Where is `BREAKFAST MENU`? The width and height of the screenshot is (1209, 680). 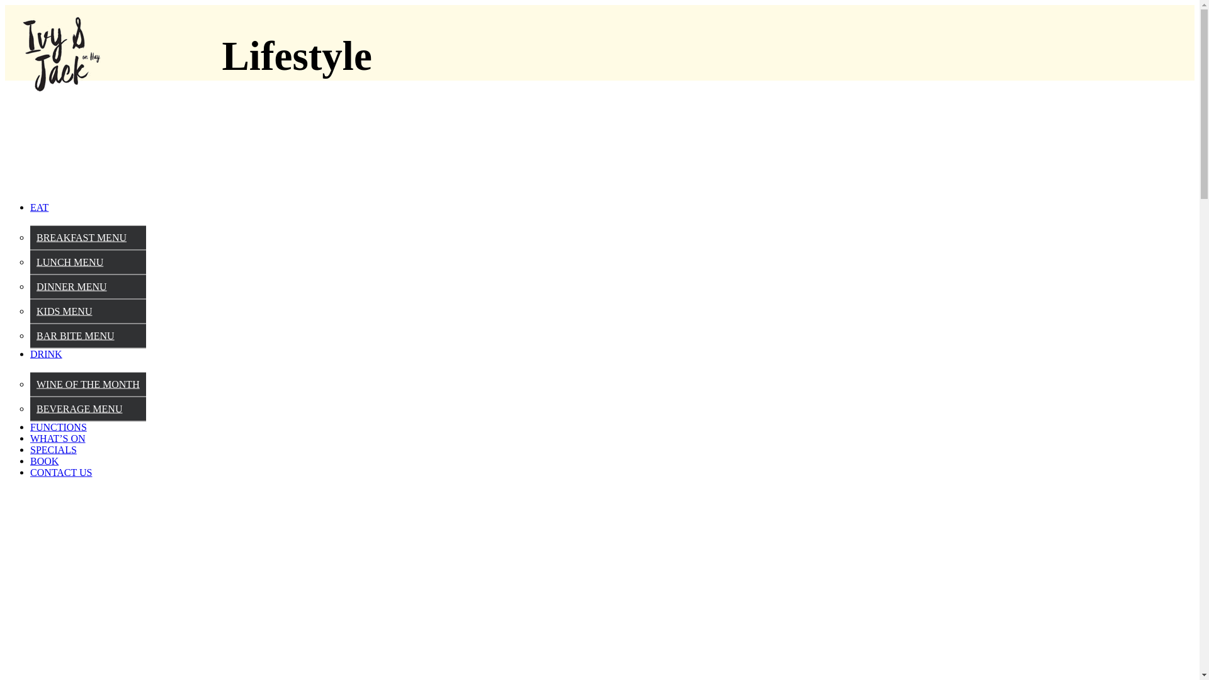 BREAKFAST MENU is located at coordinates (82, 237).